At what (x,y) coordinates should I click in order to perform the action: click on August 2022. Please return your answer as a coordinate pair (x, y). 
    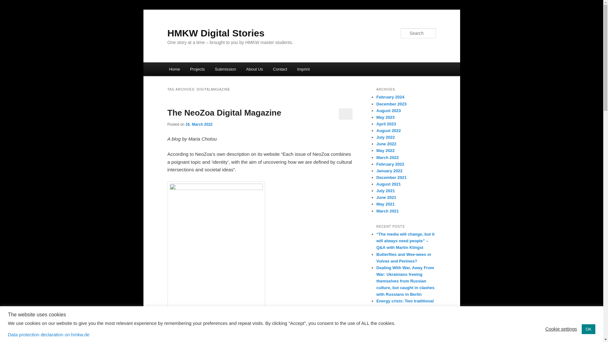
    Looking at the image, I should click on (388, 130).